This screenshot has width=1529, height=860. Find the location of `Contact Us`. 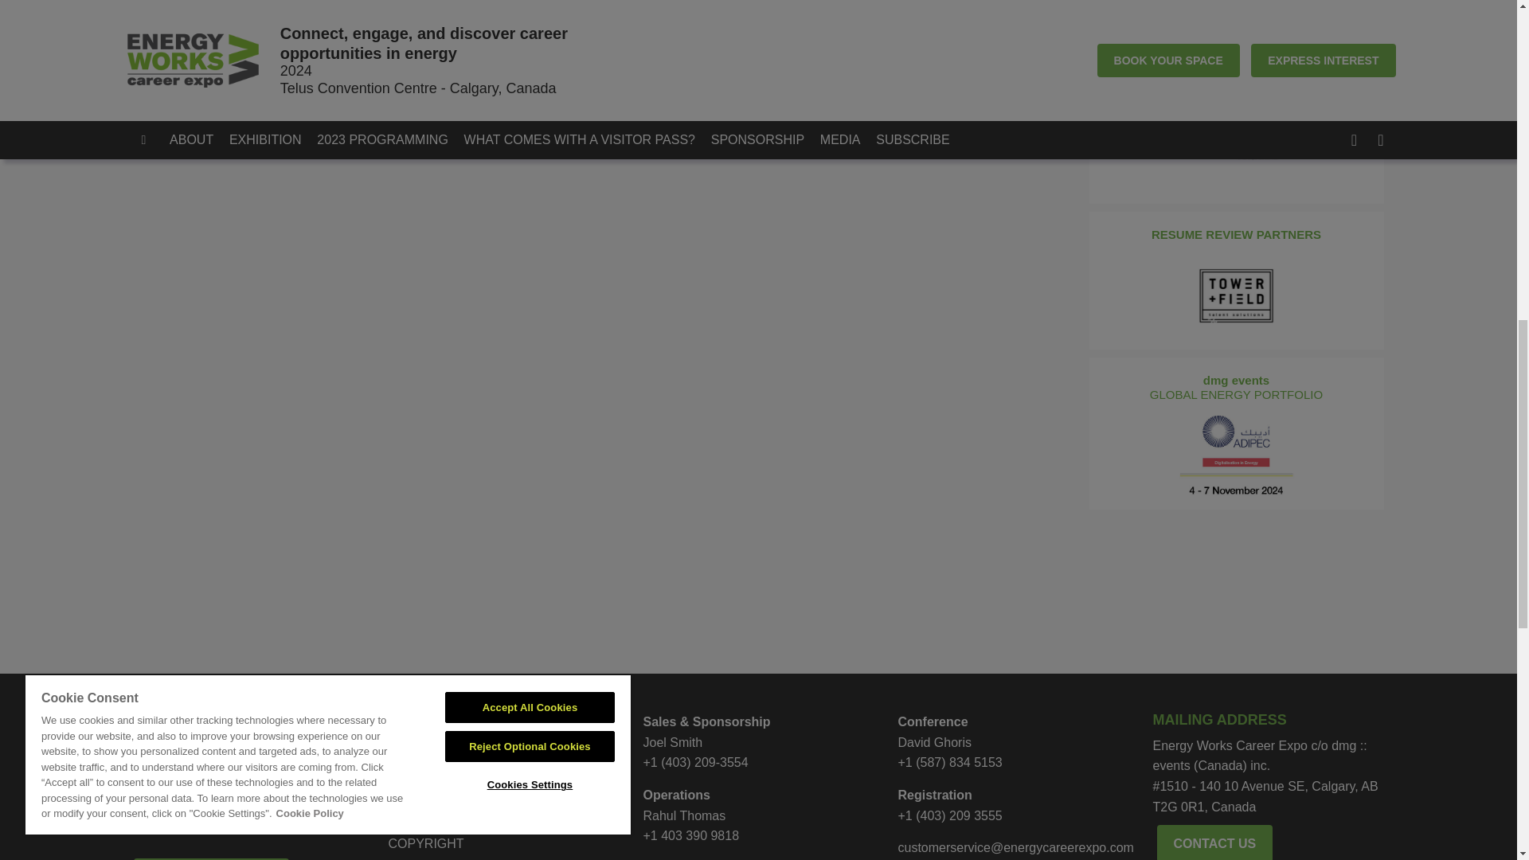

Contact Us is located at coordinates (1215, 844).